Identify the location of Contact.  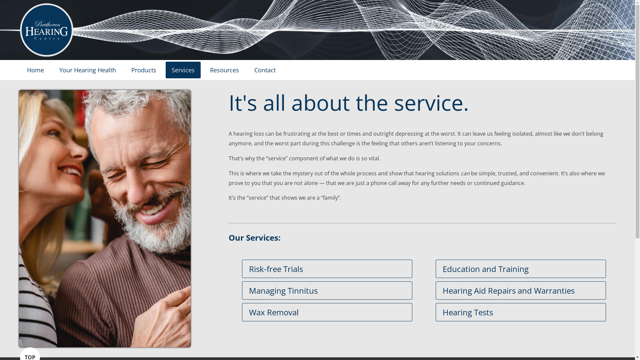
(265, 70).